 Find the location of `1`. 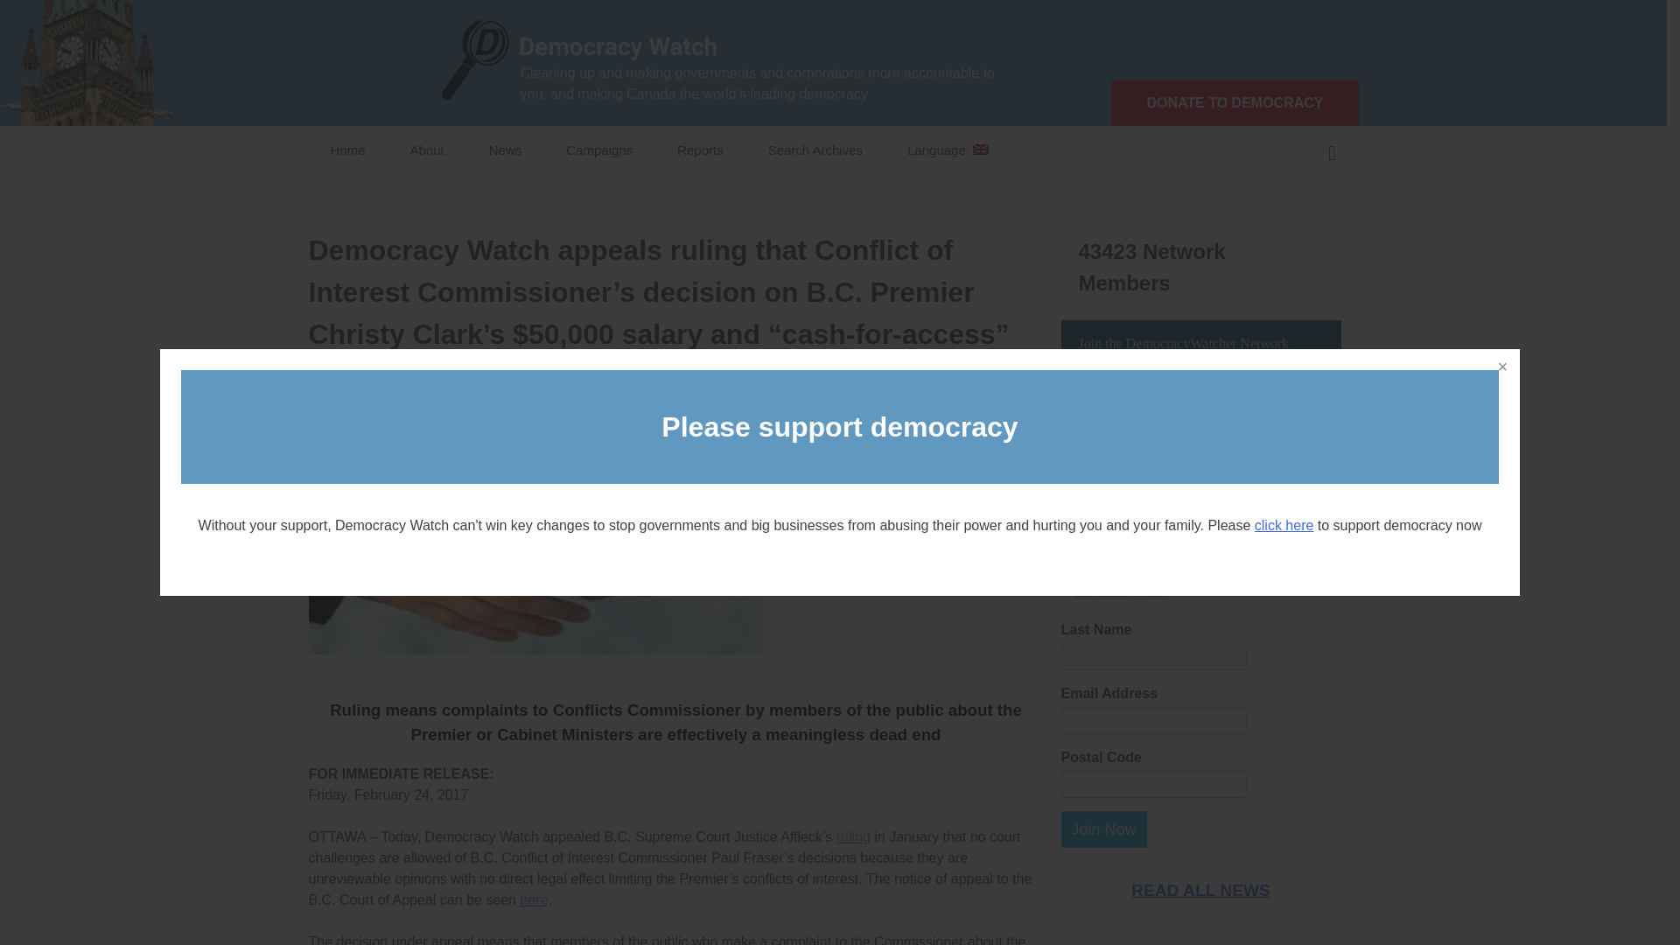

1 is located at coordinates (1066, 476).